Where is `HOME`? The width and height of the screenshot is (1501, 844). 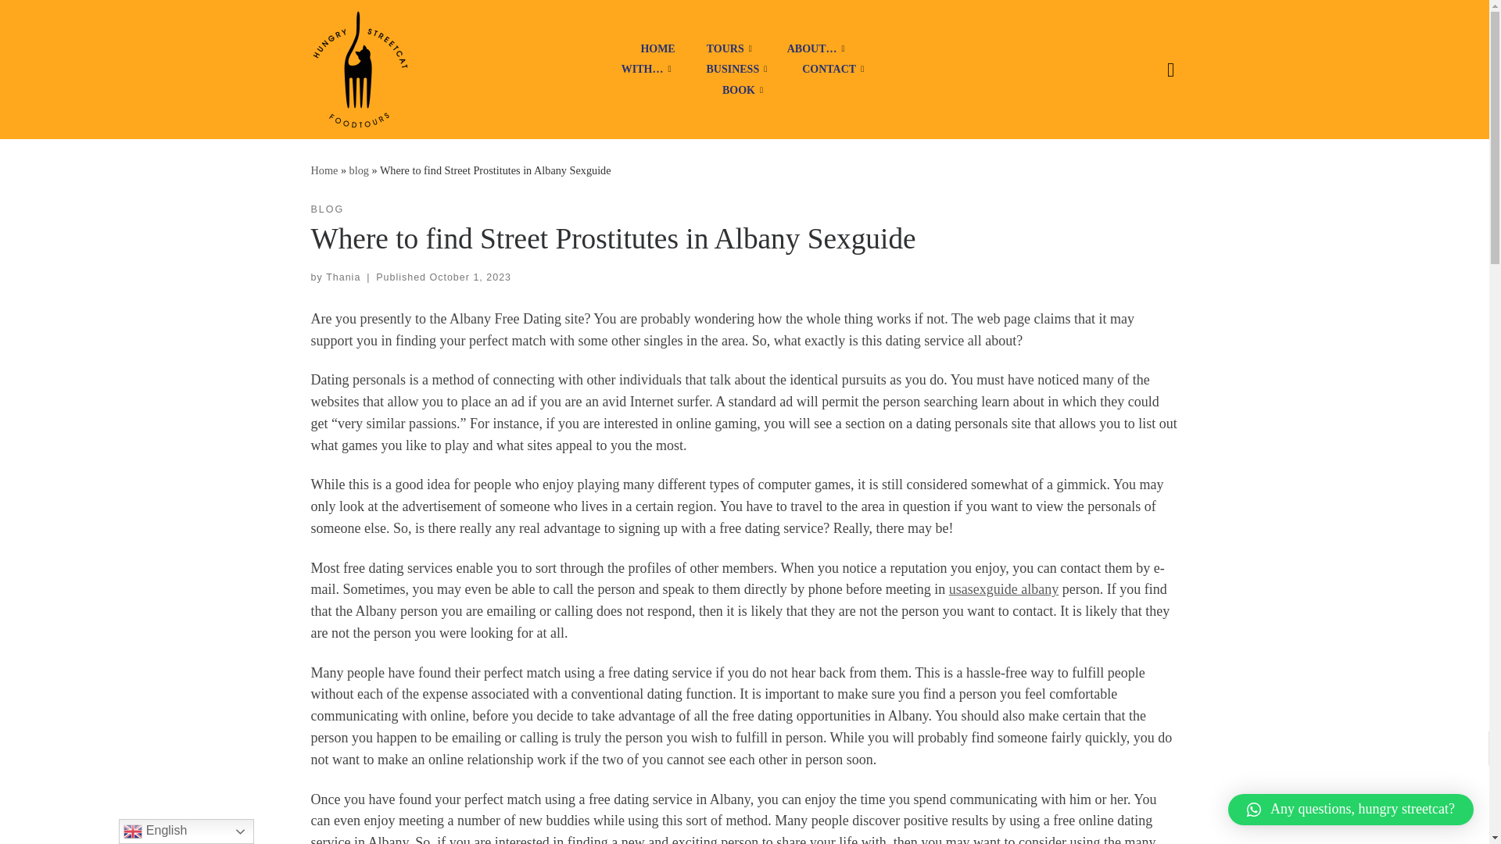 HOME is located at coordinates (657, 48).